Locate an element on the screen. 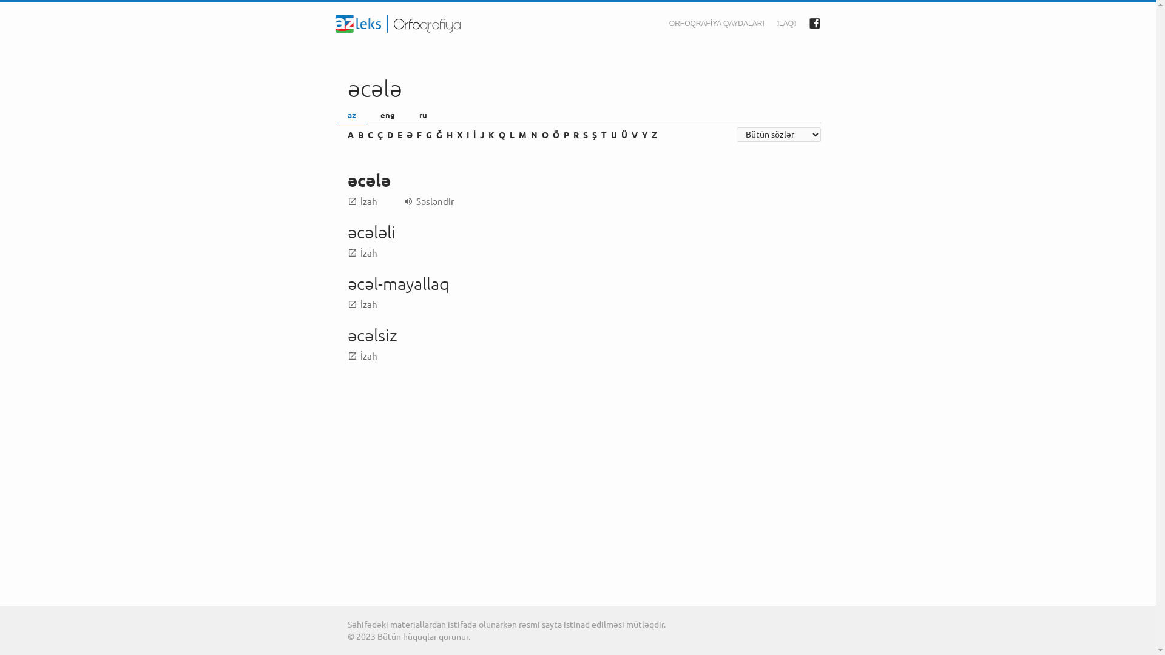 This screenshot has width=1165, height=655. X is located at coordinates (459, 135).